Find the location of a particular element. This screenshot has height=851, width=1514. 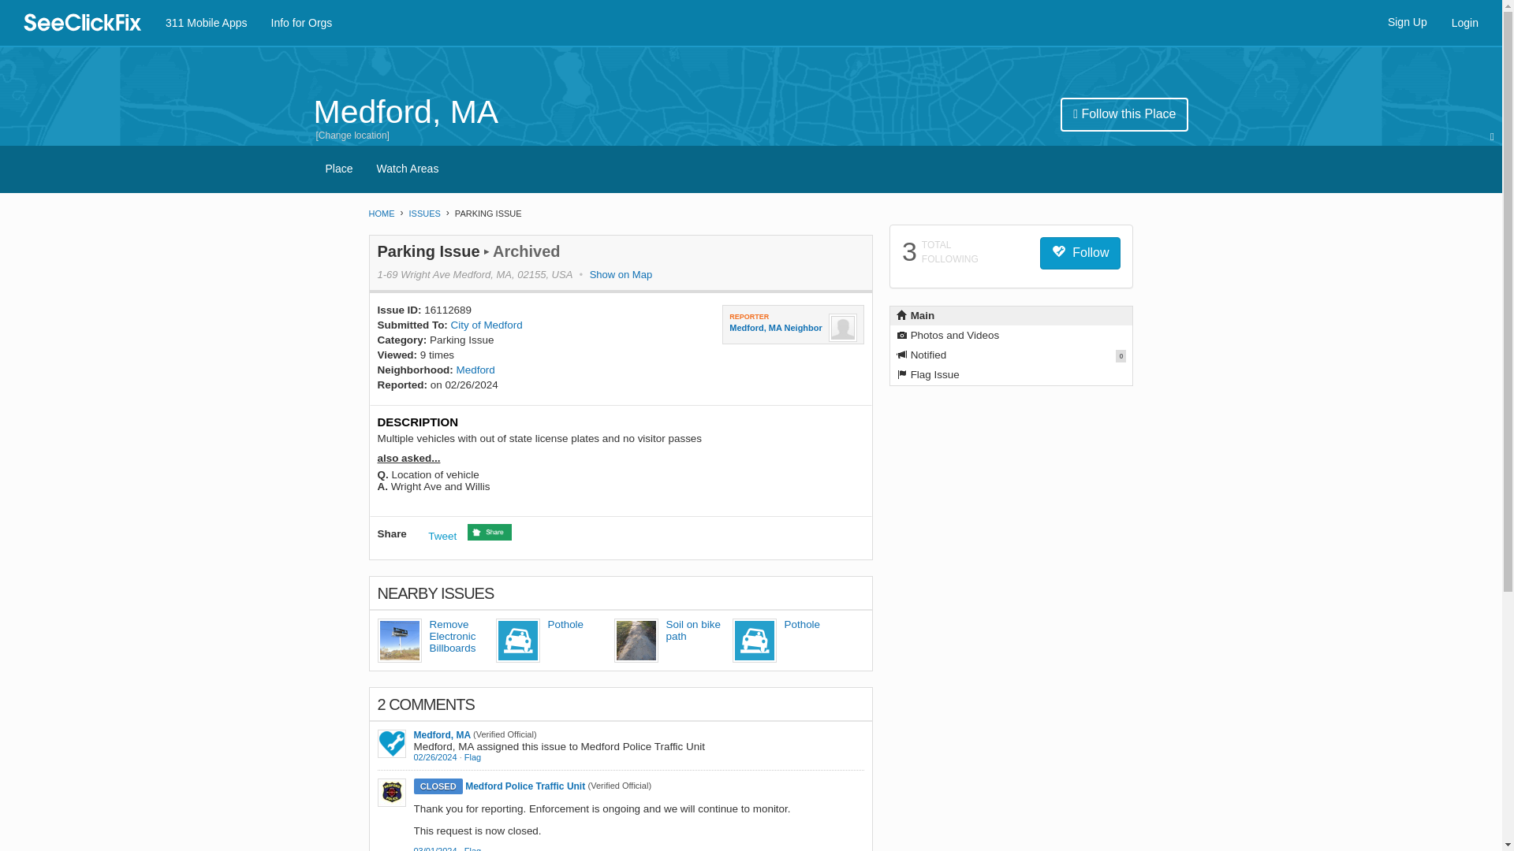

Medford, MA Neighbor is located at coordinates (776, 328).